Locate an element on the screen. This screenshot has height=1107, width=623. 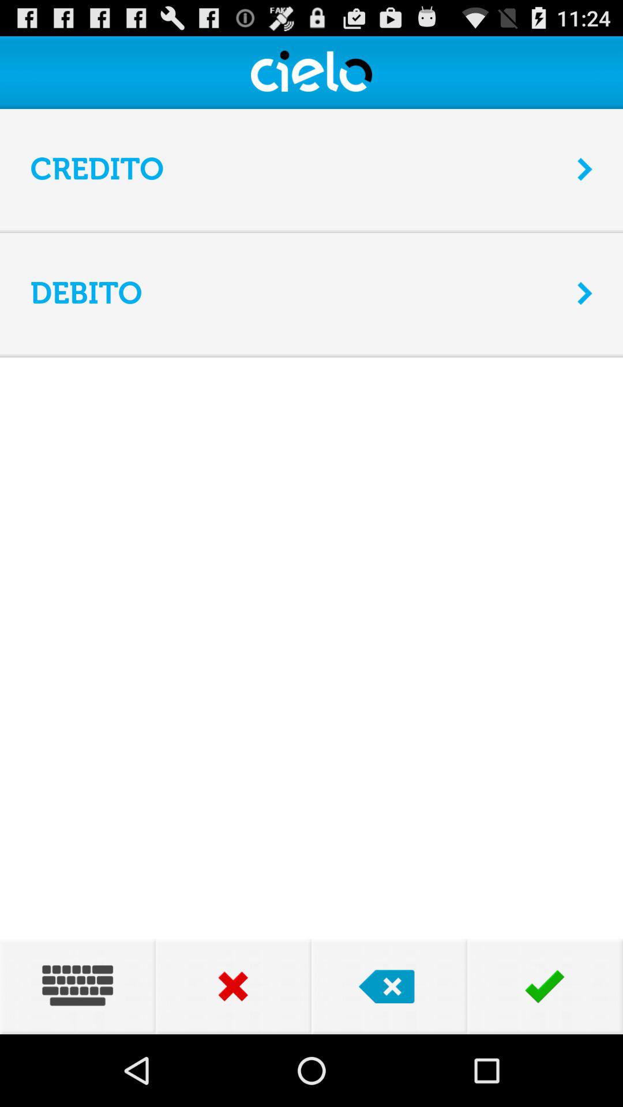
press credito item is located at coordinates (297, 170).